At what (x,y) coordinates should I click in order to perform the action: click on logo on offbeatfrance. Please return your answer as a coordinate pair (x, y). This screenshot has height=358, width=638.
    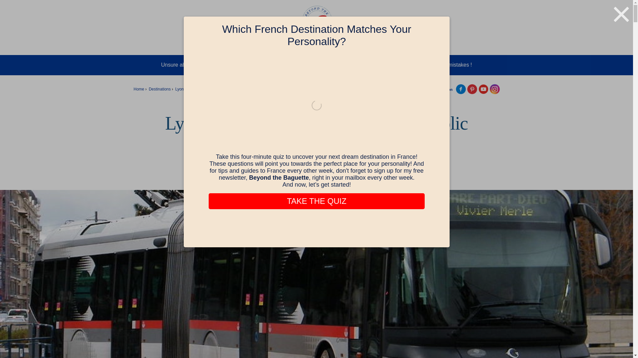
    Looking at the image, I should click on (494, 89).